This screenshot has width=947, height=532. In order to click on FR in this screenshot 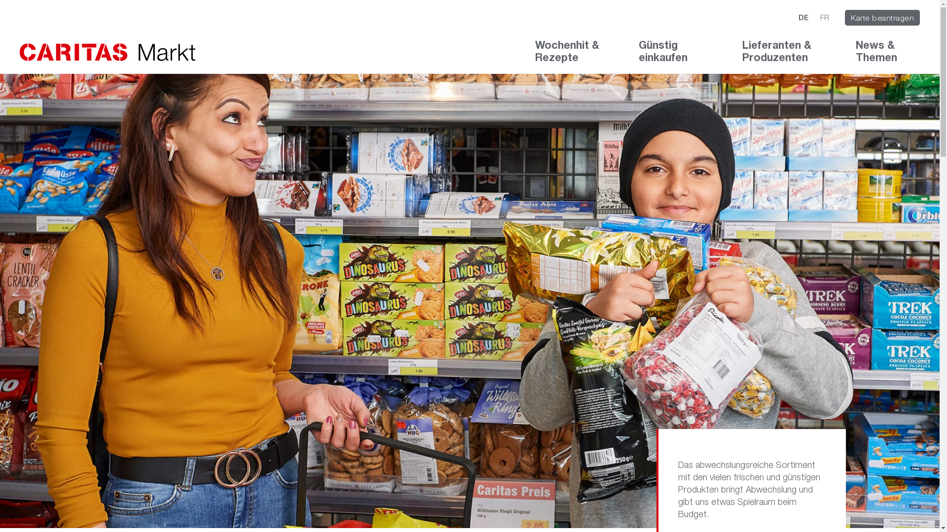, I will do `click(825, 18)`.